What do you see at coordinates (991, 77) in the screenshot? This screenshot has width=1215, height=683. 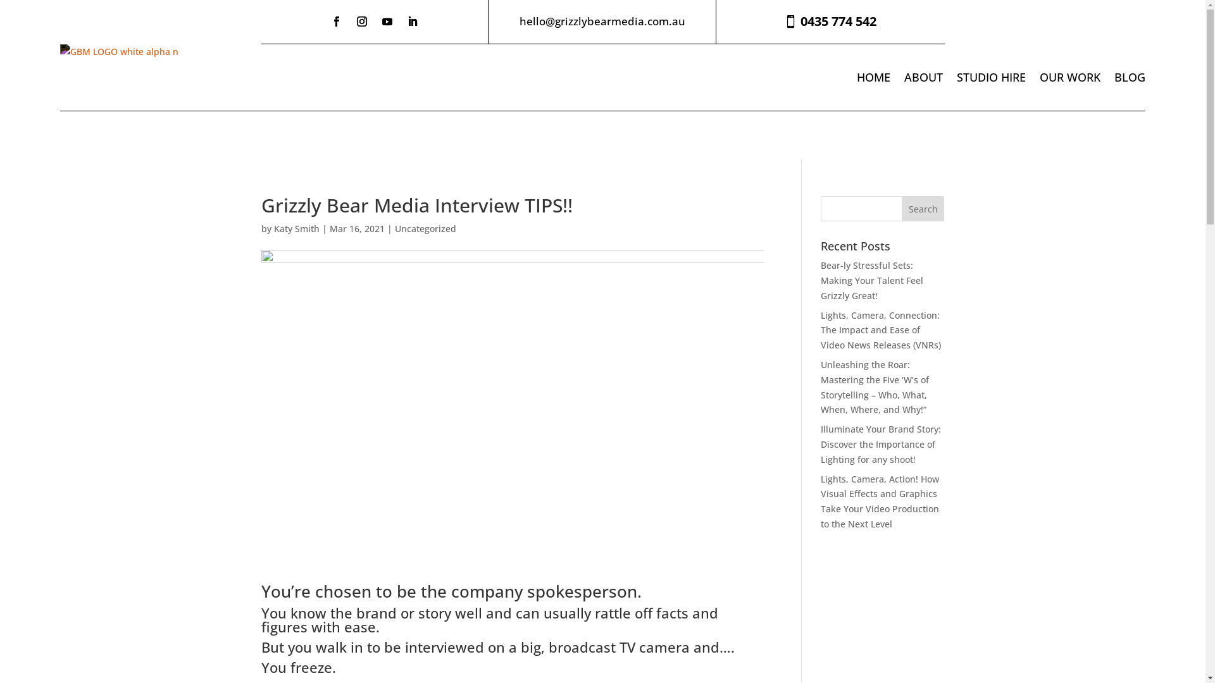 I see `STUDIO HIRE` at bounding box center [991, 77].